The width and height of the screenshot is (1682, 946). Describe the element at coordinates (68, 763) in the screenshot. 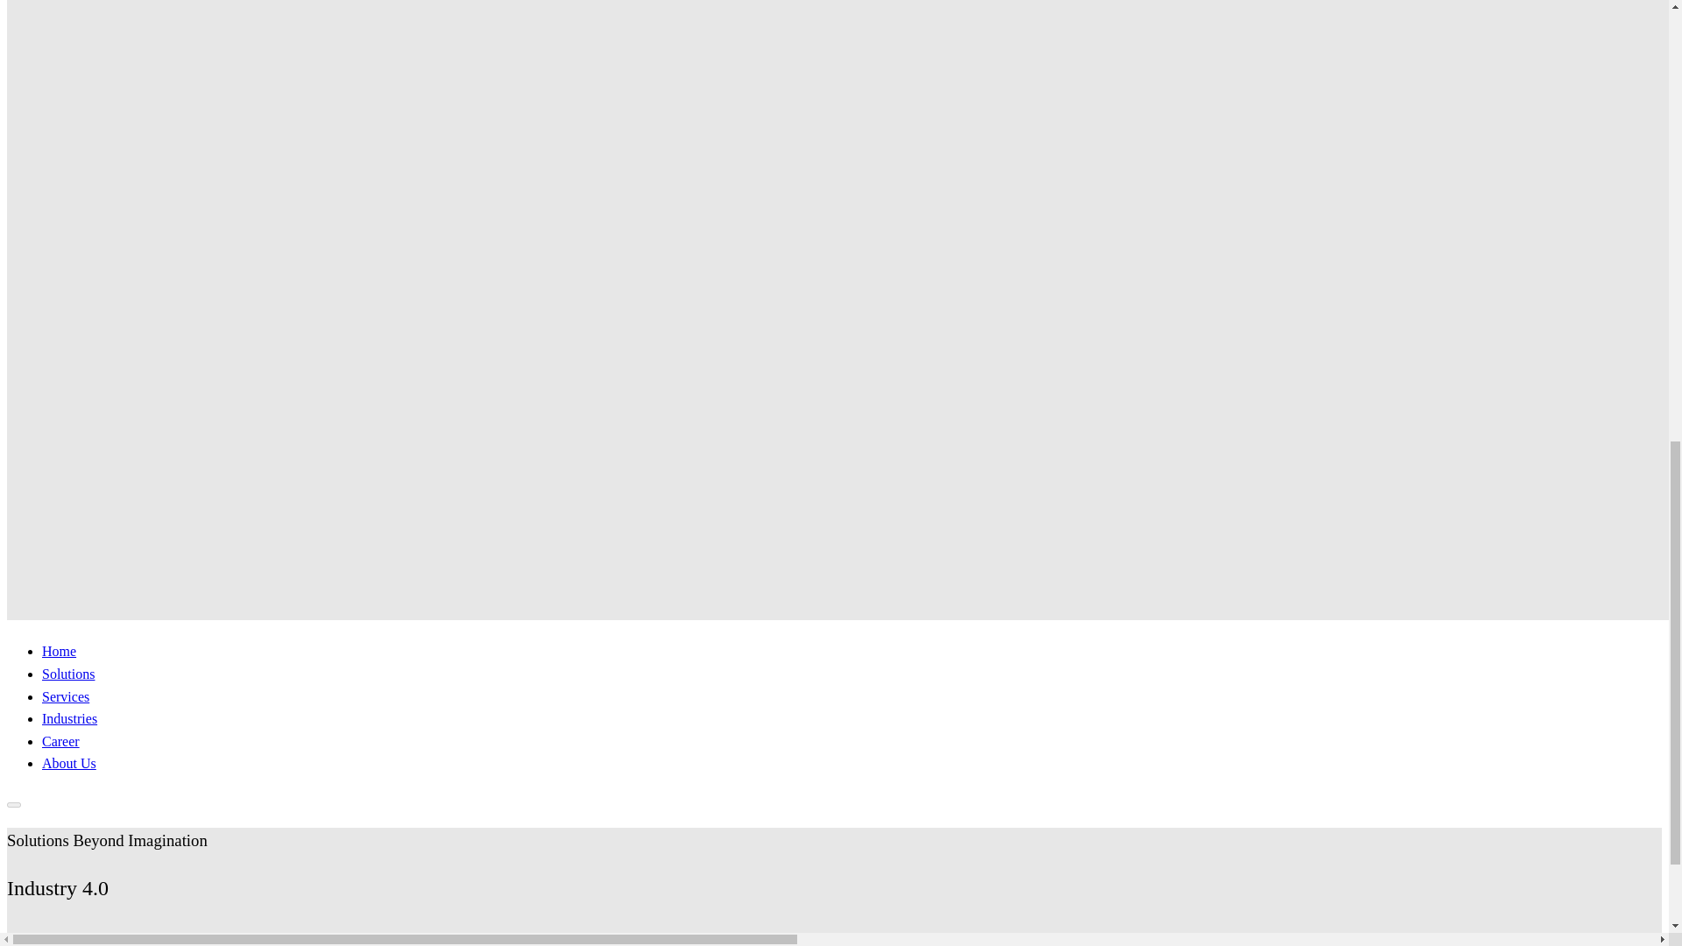

I see `About Us` at that location.